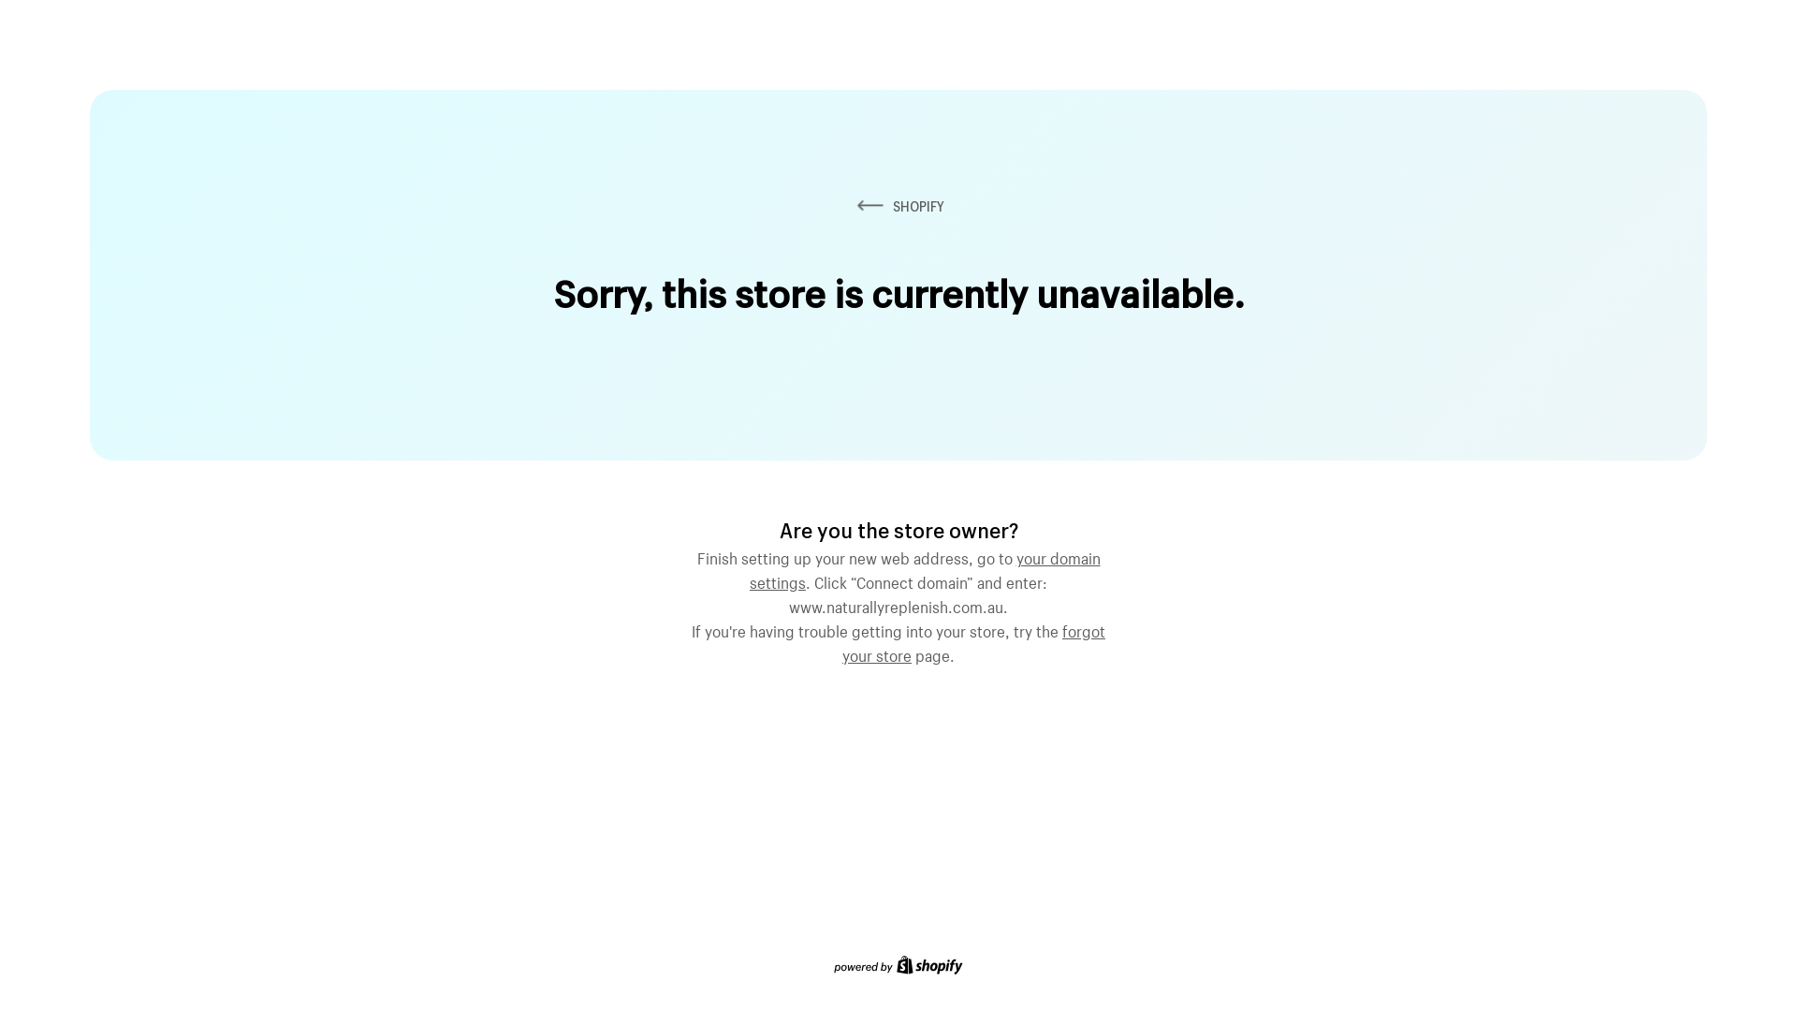 This screenshot has height=1011, width=1797. Describe the element at coordinates (925, 568) in the screenshot. I see `your domain settings` at that location.